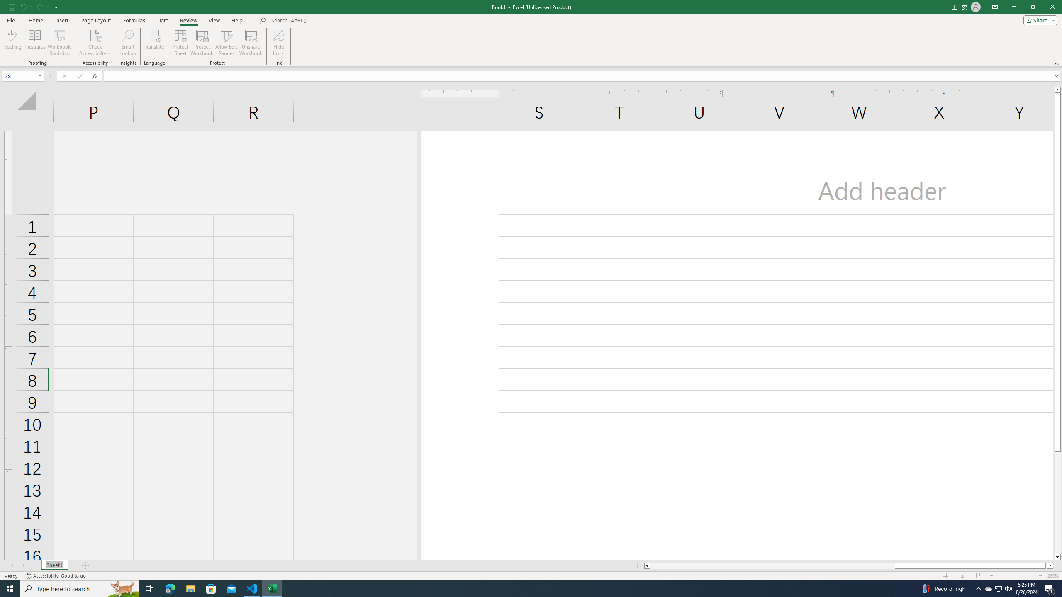  I want to click on View, so click(214, 20).